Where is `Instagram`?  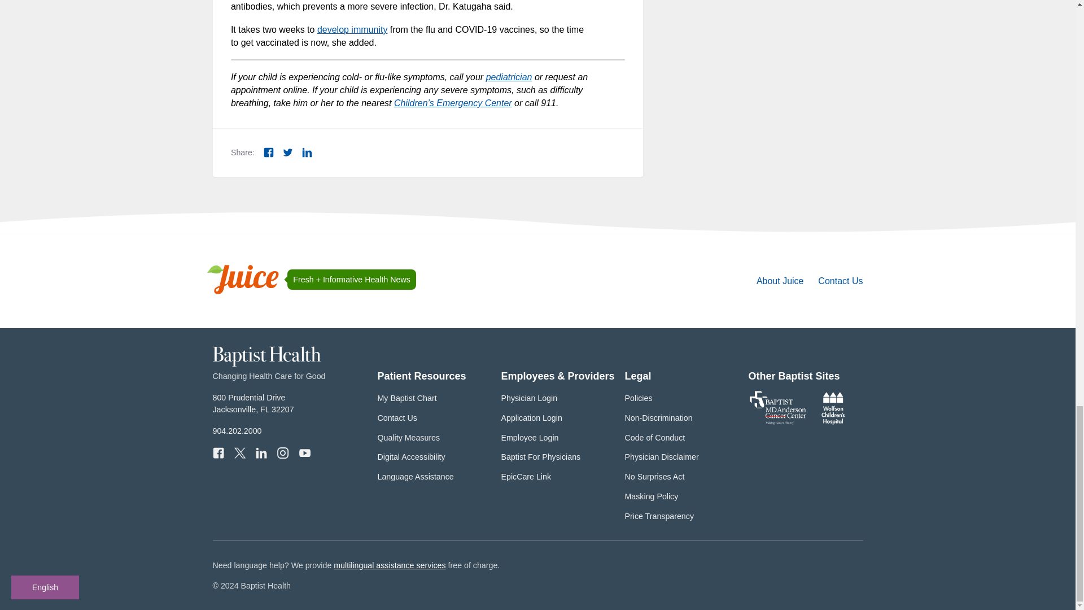 Instagram is located at coordinates (282, 453).